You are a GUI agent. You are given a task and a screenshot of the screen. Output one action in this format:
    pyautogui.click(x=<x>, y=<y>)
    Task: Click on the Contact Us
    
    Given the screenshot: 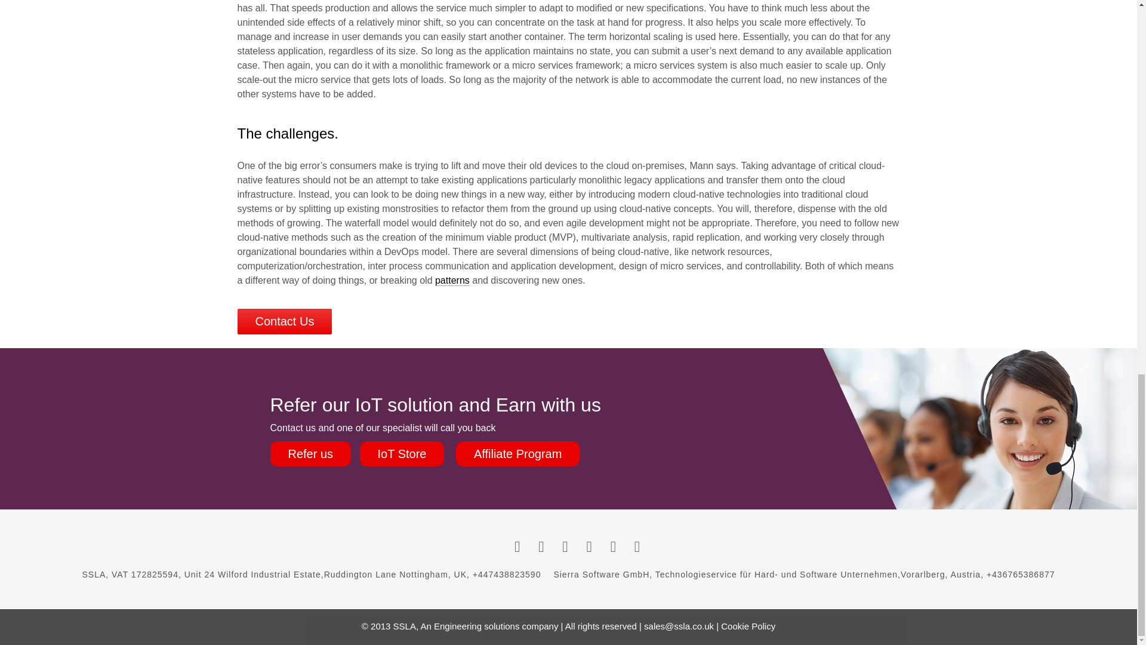 What is the action you would take?
    pyautogui.click(x=284, y=321)
    